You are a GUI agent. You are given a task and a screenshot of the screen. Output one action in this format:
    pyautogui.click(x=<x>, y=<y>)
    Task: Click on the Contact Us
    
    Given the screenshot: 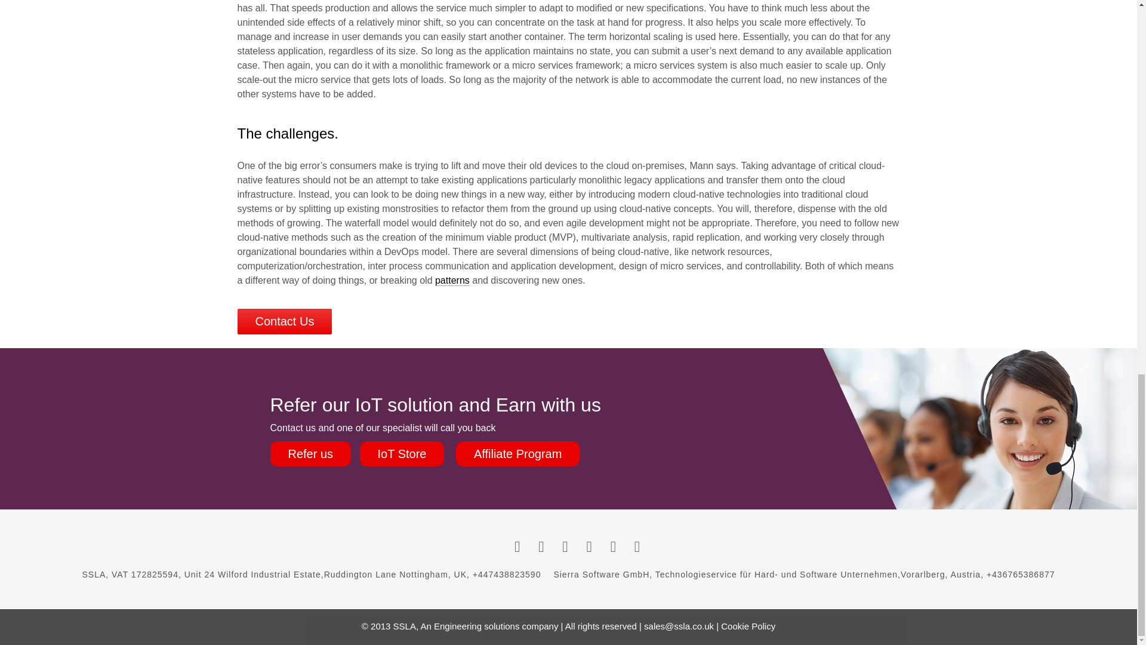 What is the action you would take?
    pyautogui.click(x=284, y=321)
    